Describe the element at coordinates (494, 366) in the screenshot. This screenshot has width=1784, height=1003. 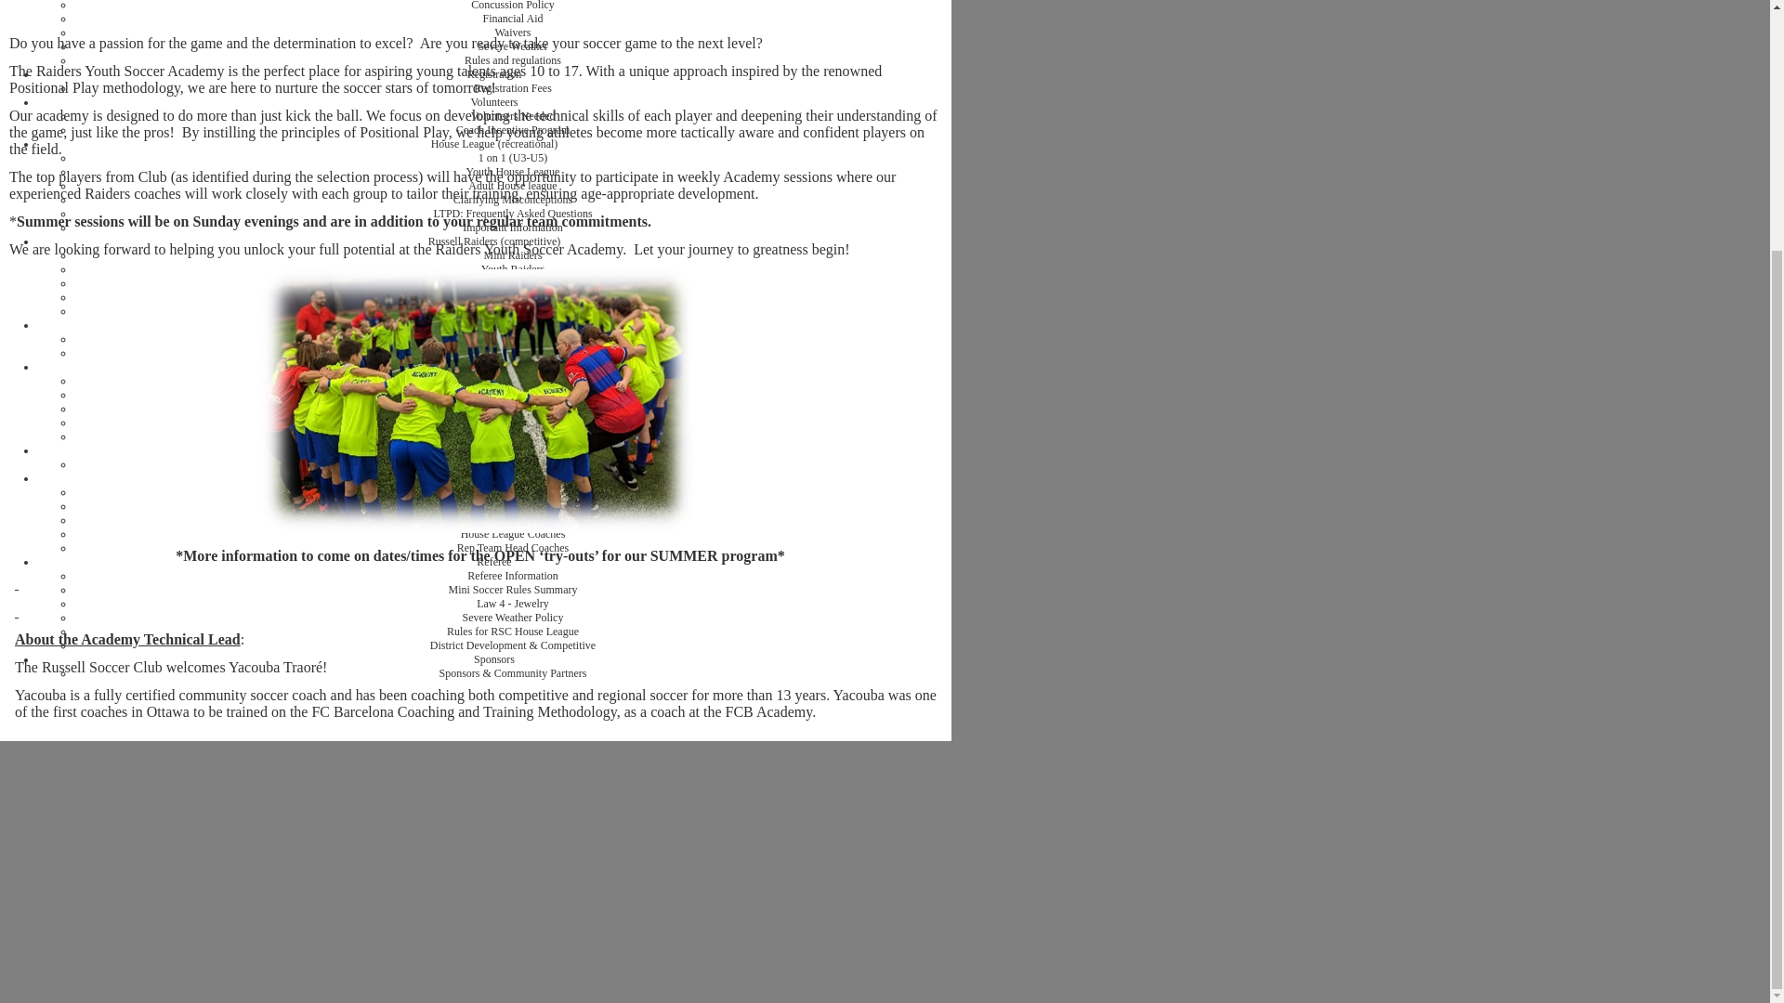
I see `Walking Soccer` at that location.